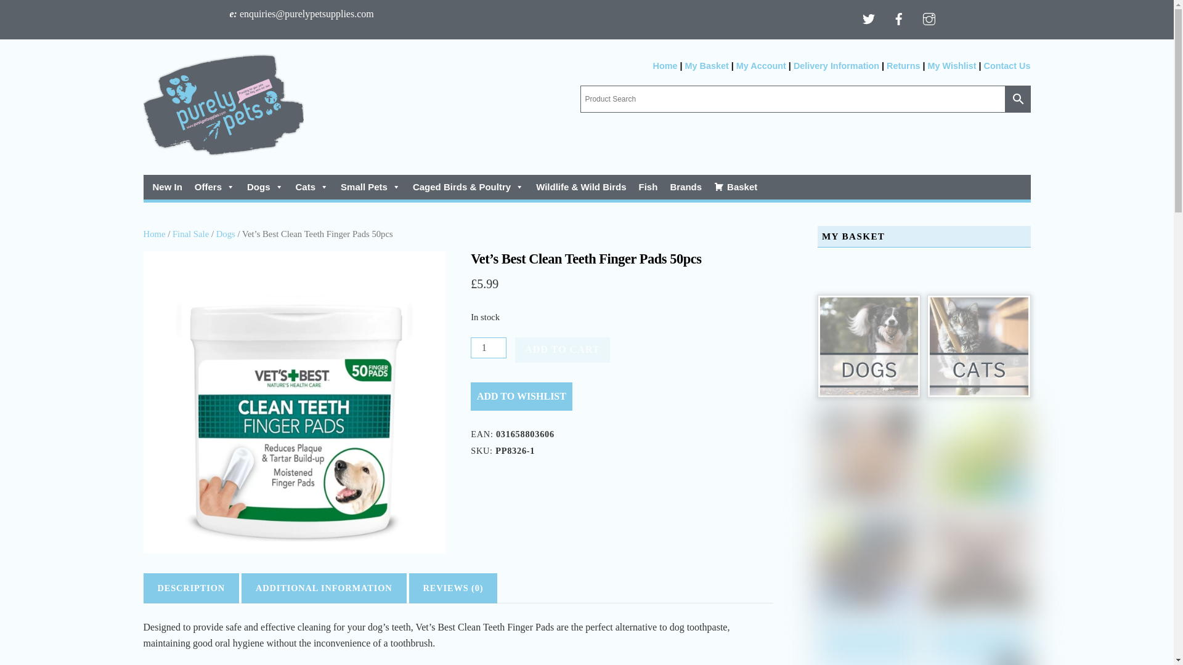  I want to click on New In, so click(168, 187).